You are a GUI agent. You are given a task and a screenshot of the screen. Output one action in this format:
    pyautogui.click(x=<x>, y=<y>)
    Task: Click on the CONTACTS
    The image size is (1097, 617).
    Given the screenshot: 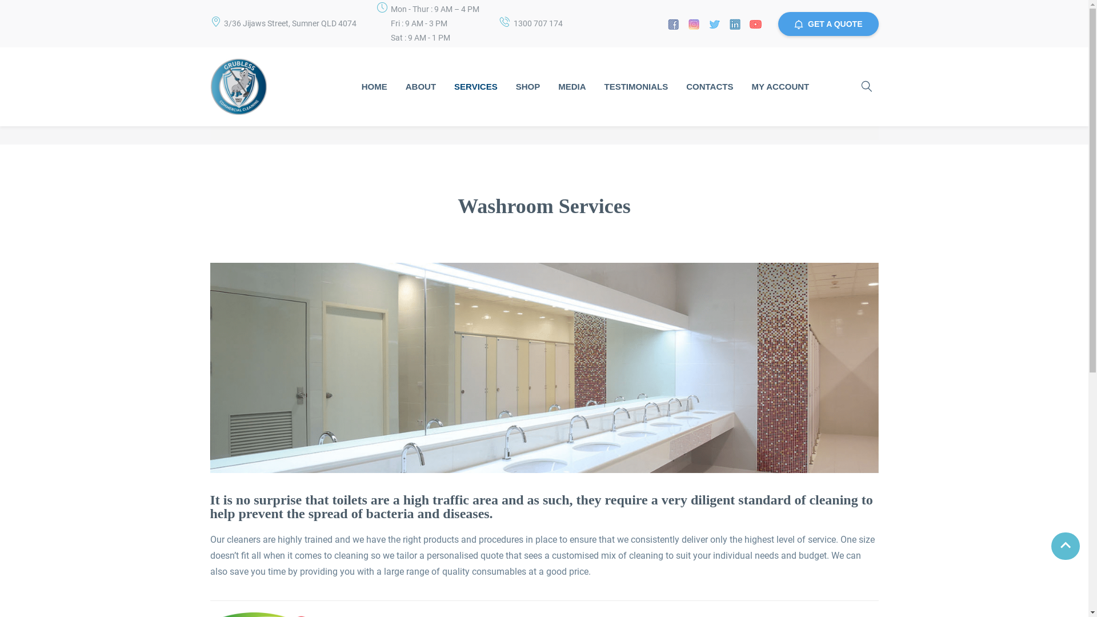 What is the action you would take?
    pyautogui.click(x=710, y=87)
    